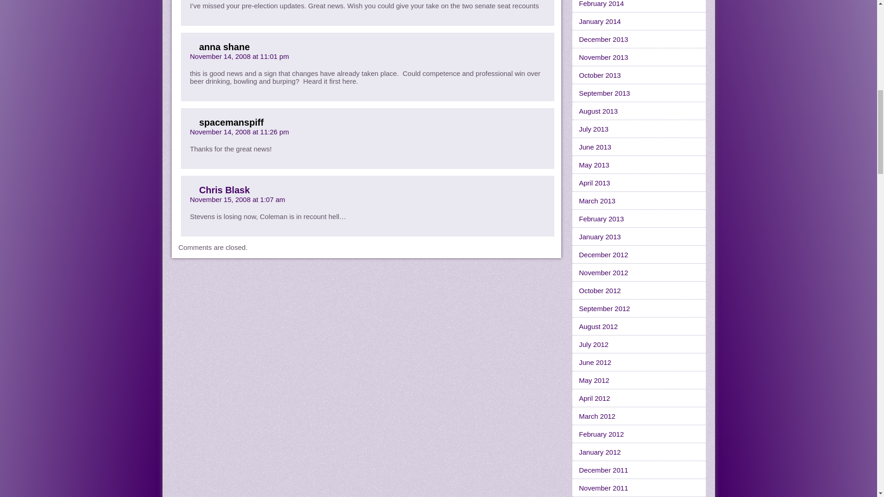 The image size is (884, 497). Describe the element at coordinates (239, 56) in the screenshot. I see `November 14, 2008 at 11:01 pm` at that location.